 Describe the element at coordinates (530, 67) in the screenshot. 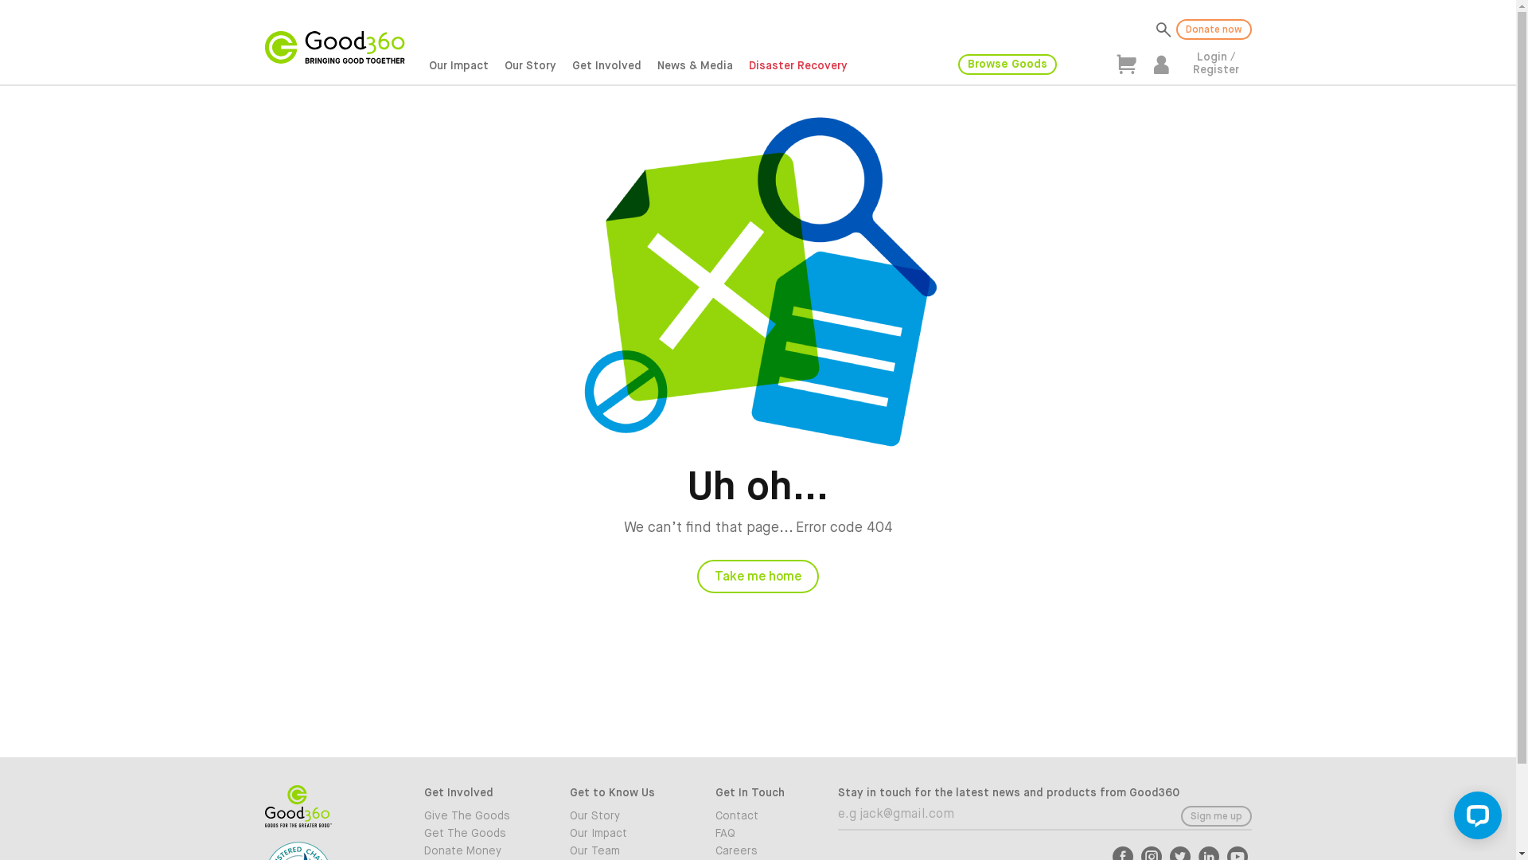

I see `Our Story` at that location.